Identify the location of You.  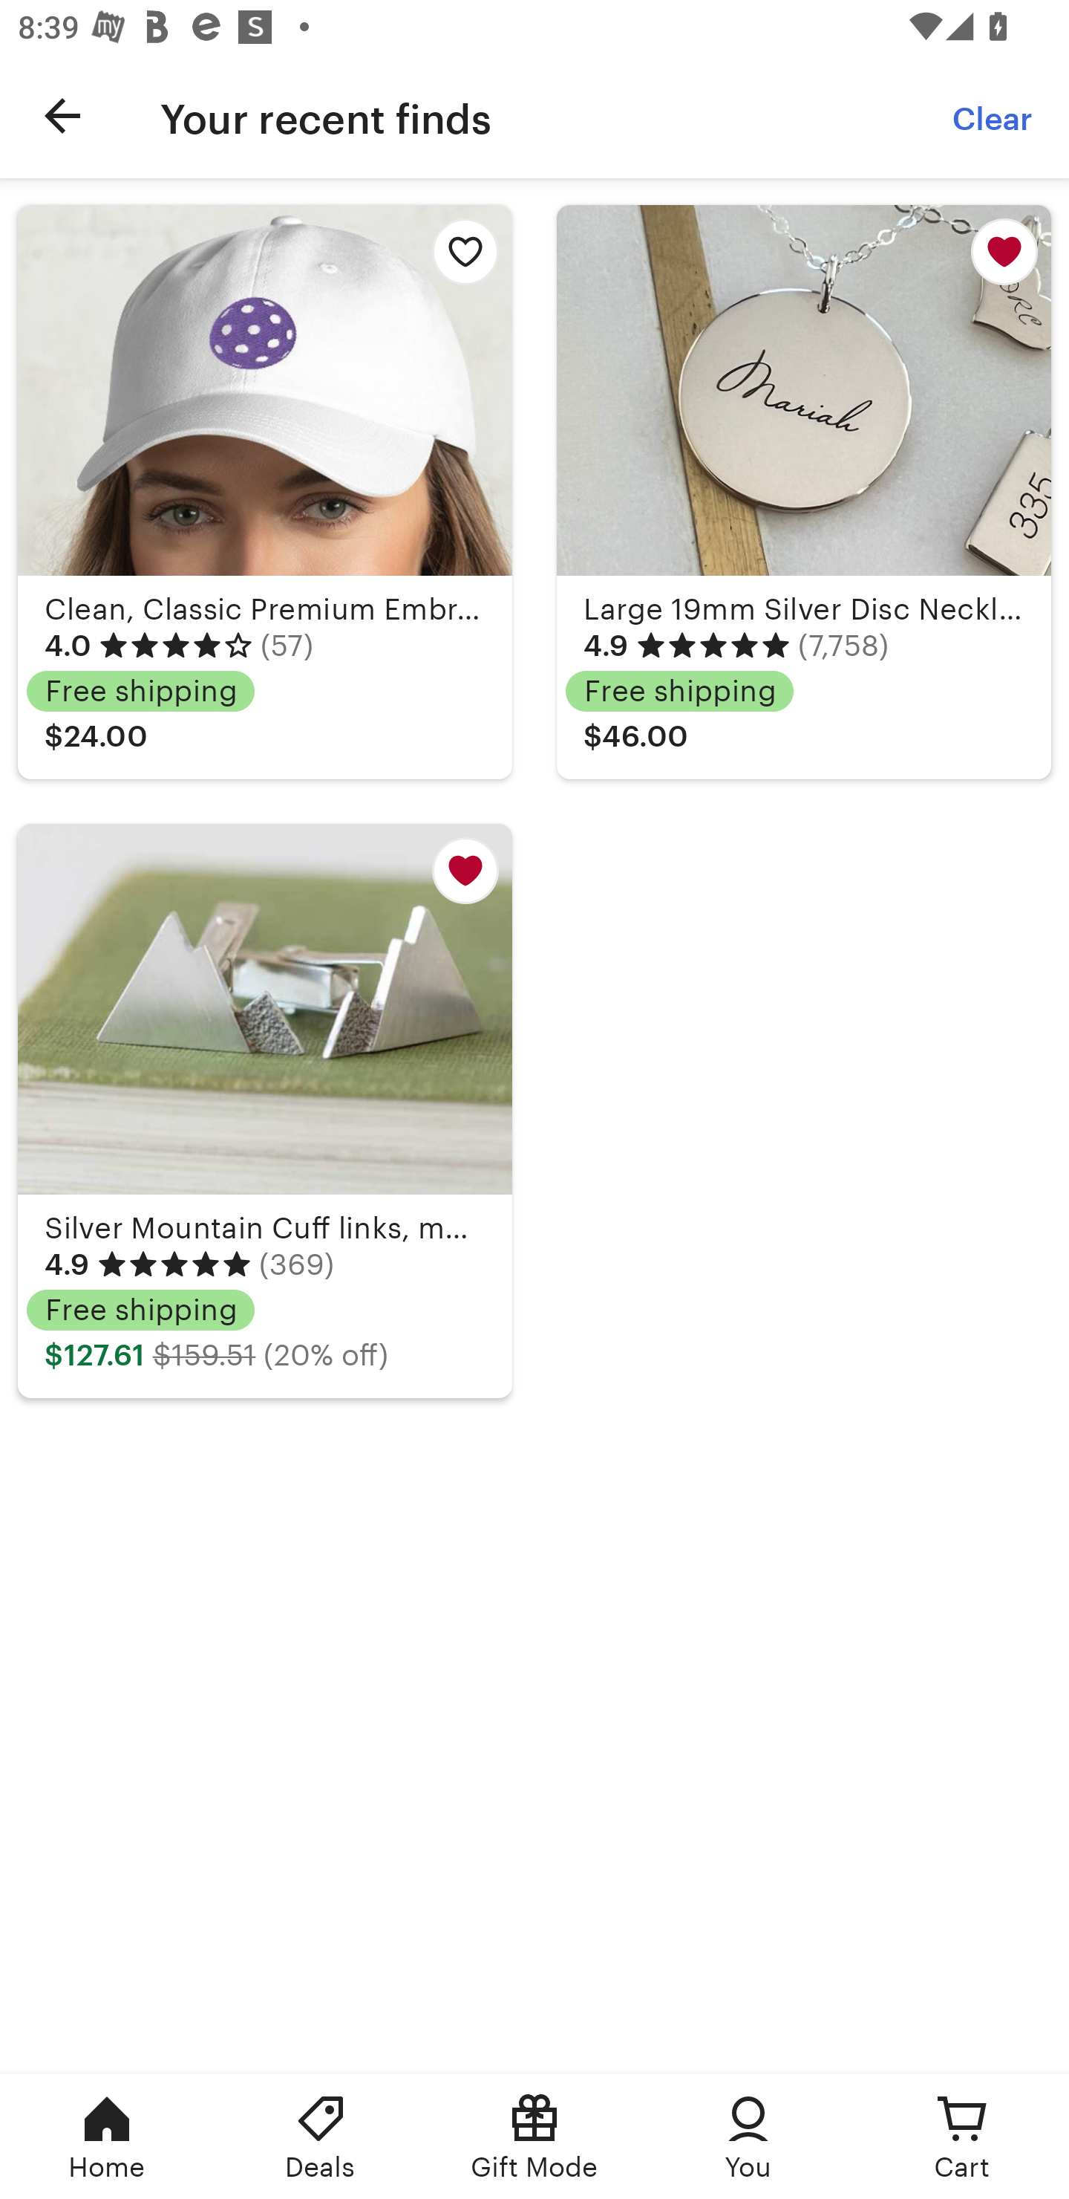
(748, 2137).